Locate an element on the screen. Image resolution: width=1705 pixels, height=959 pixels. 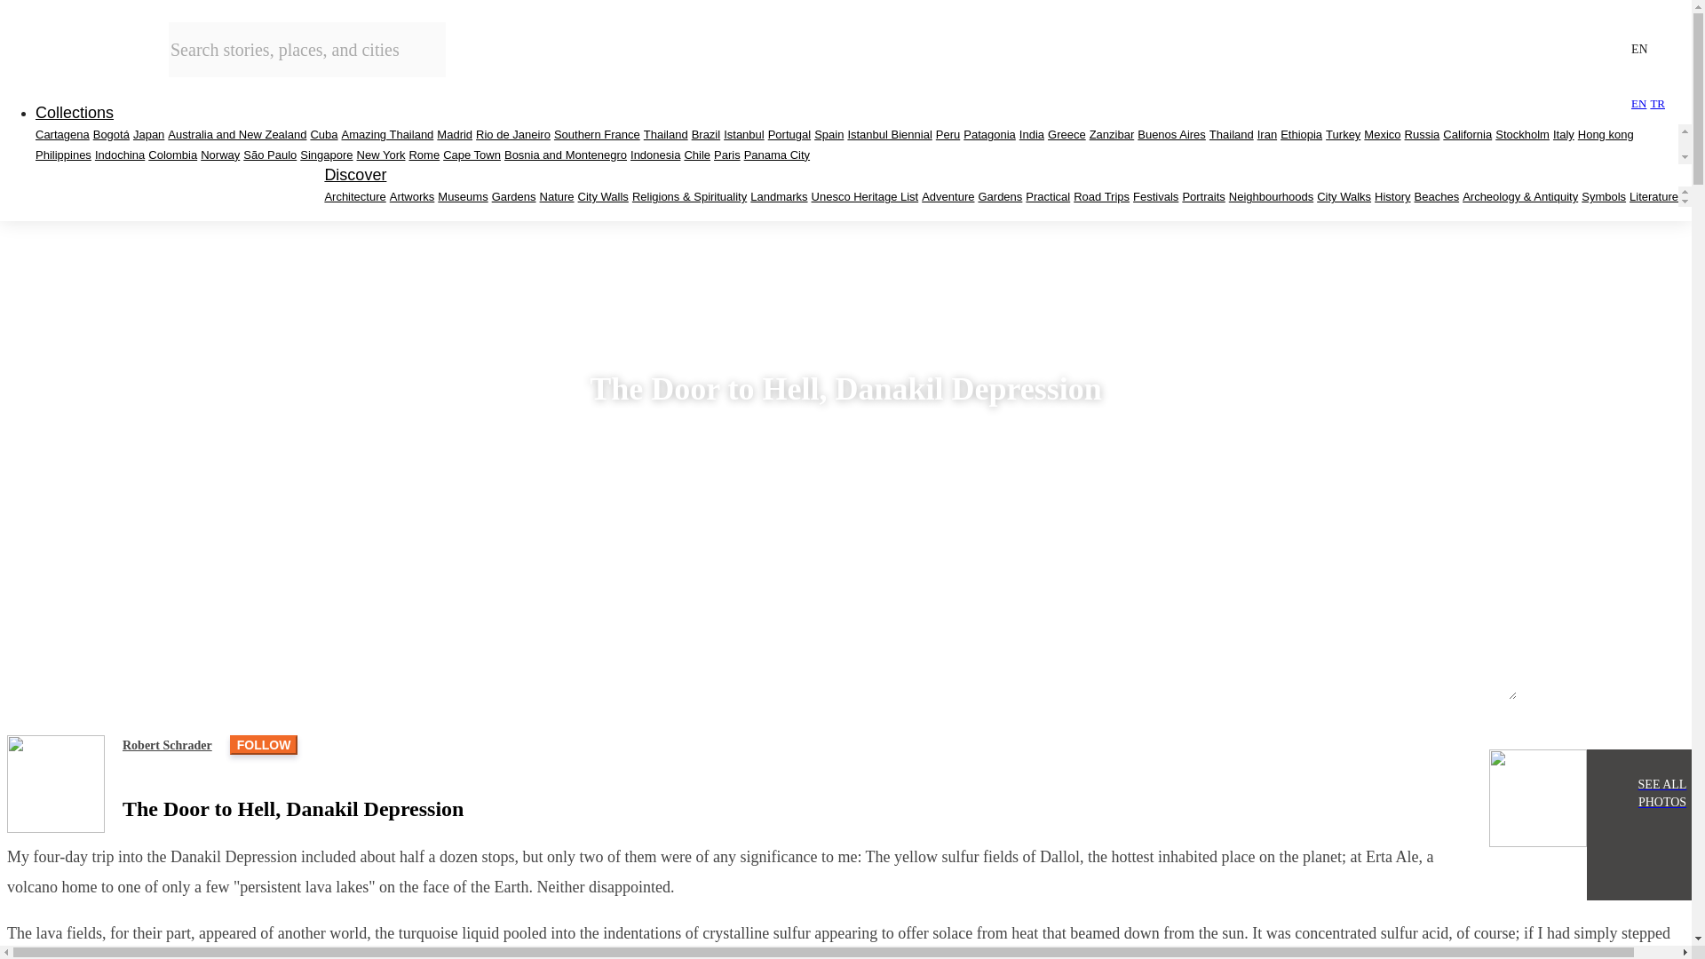
EN is located at coordinates (1639, 103).